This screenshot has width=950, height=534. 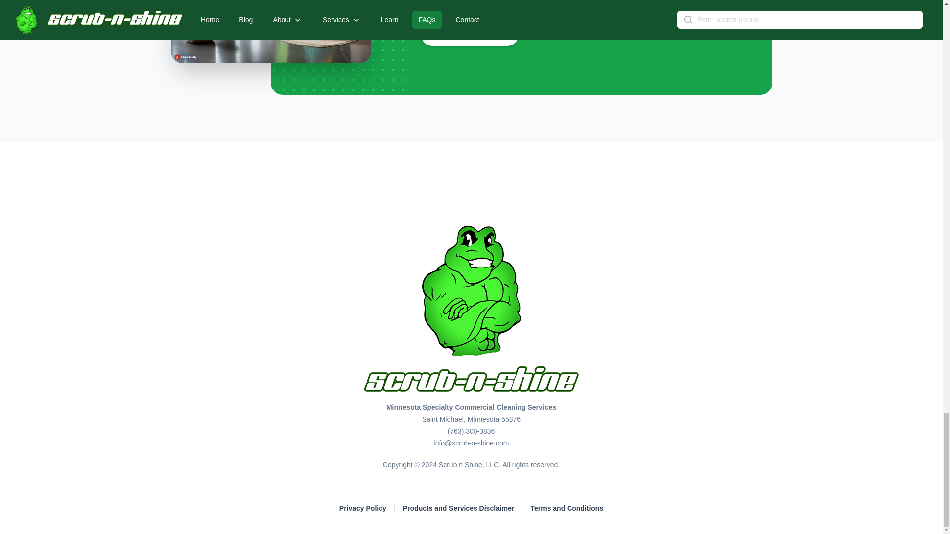 What do you see at coordinates (459, 508) in the screenshot?
I see `Products and Services Disclaimer` at bounding box center [459, 508].